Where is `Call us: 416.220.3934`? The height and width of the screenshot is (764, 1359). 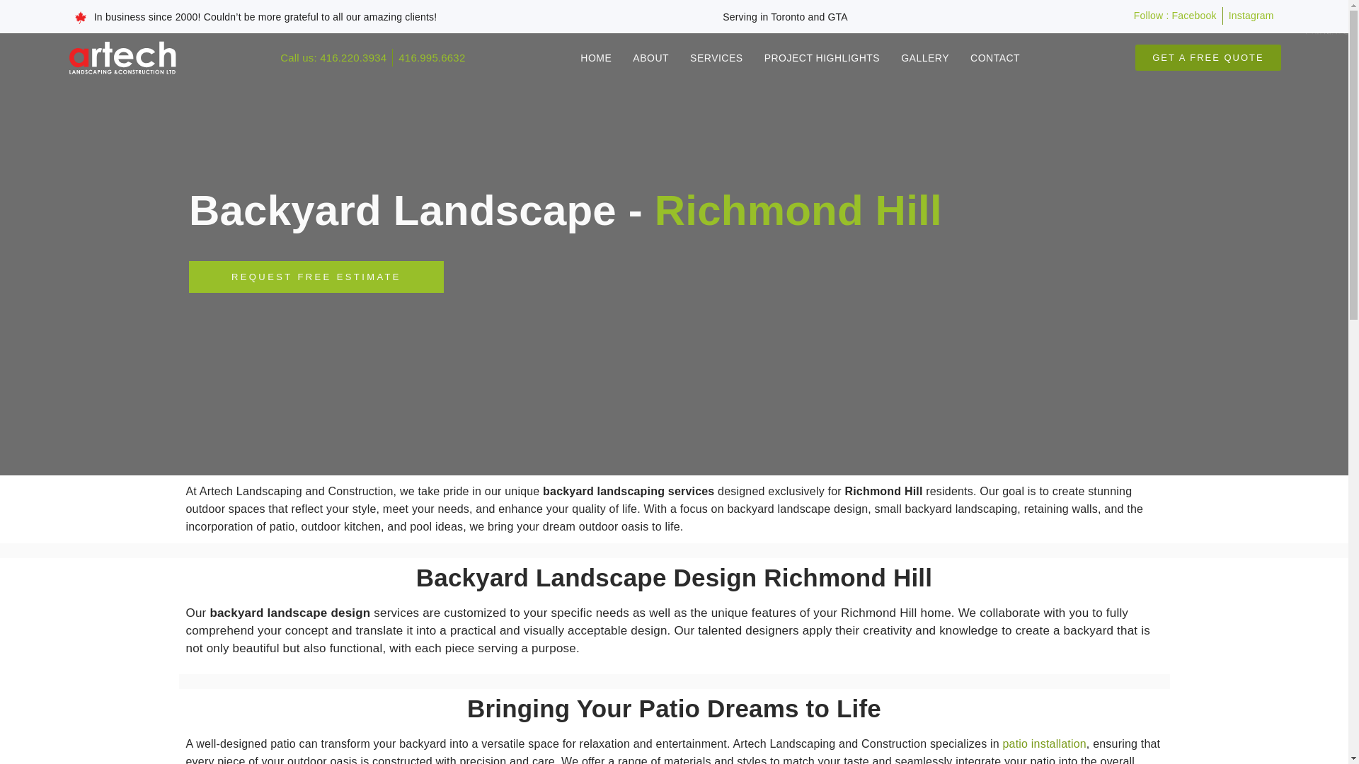
Call us: 416.220.3934 is located at coordinates (333, 57).